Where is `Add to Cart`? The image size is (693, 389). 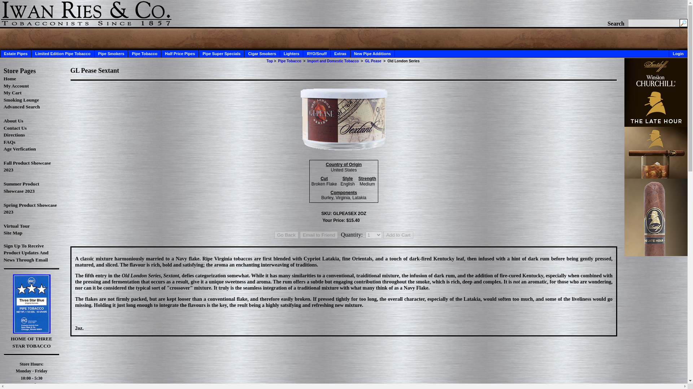 Add to Cart is located at coordinates (398, 235).